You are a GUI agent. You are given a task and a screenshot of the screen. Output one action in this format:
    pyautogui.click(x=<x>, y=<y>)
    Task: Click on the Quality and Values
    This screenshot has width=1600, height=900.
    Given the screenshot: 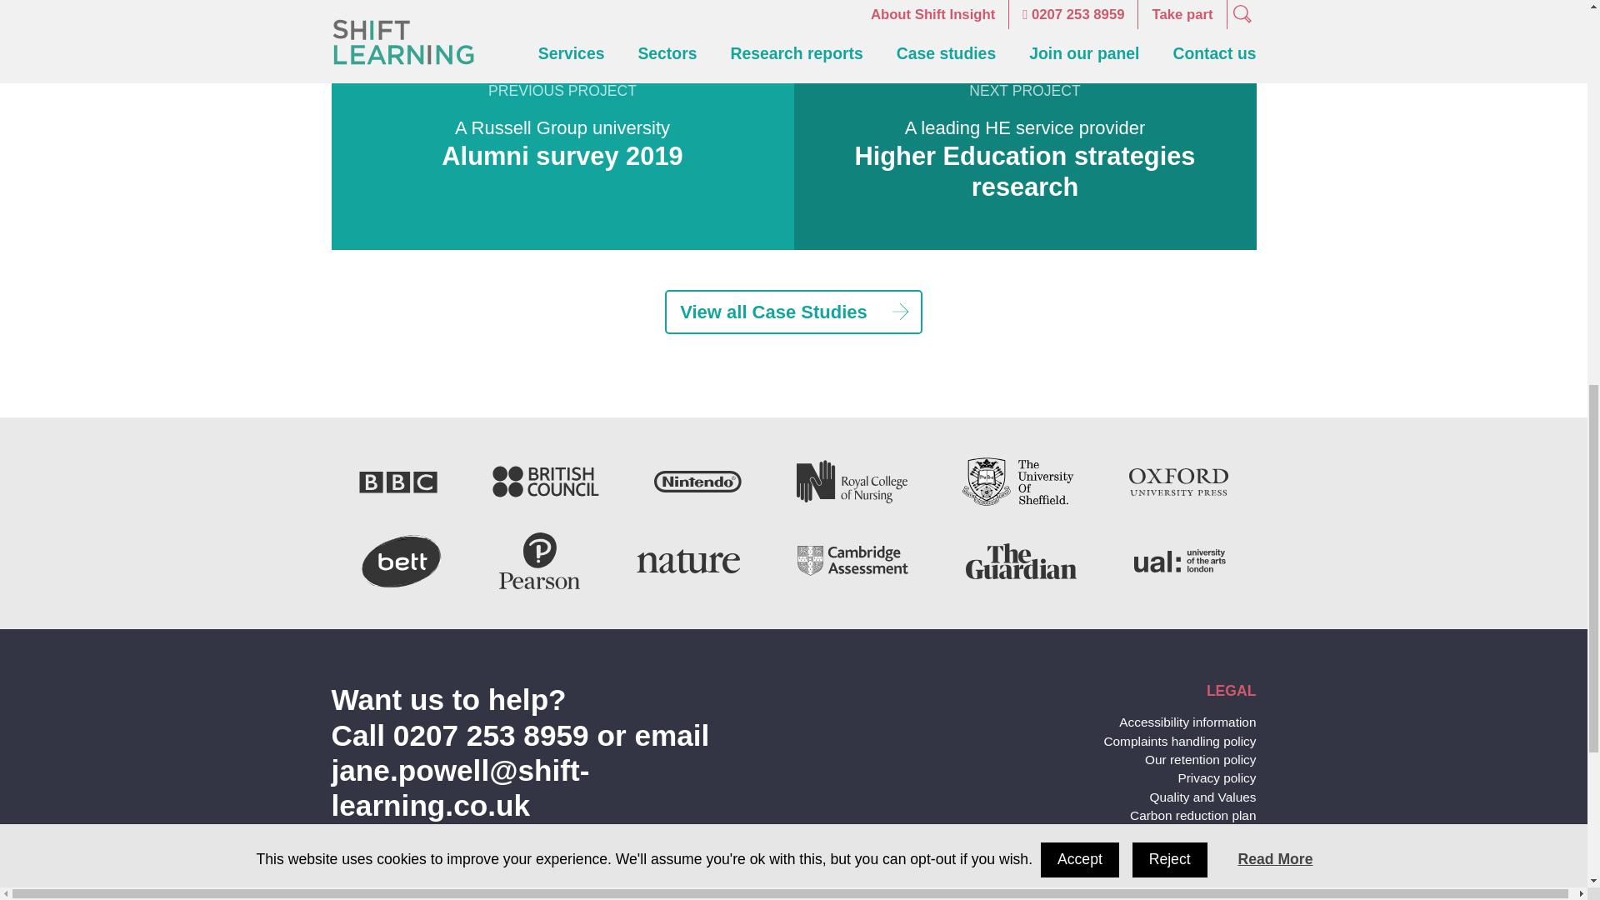 What is the action you would take?
    pyautogui.click(x=1202, y=797)
    